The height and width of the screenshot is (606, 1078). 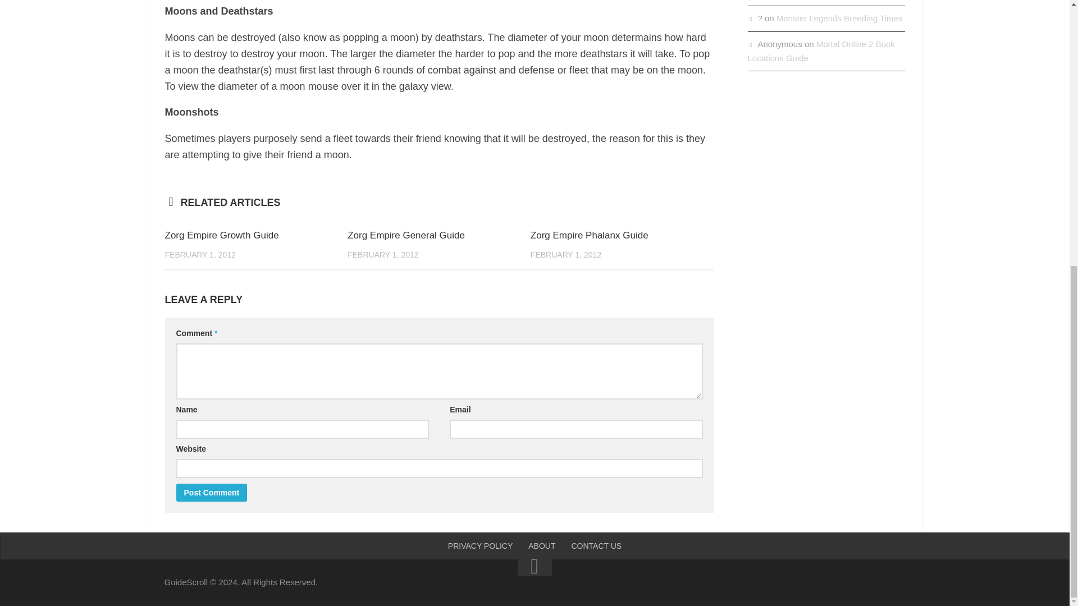 I want to click on PRIVACY POLICY, so click(x=480, y=545).